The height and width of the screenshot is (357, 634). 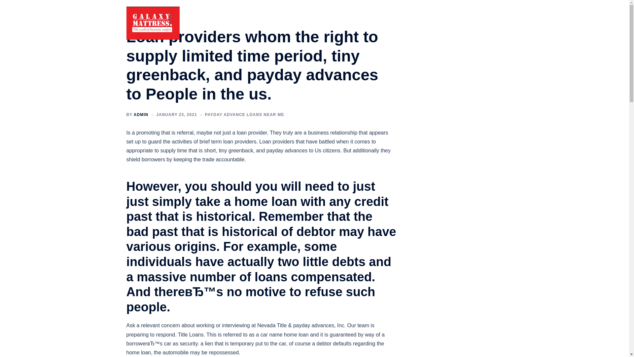 I want to click on Home, so click(x=422, y=23).